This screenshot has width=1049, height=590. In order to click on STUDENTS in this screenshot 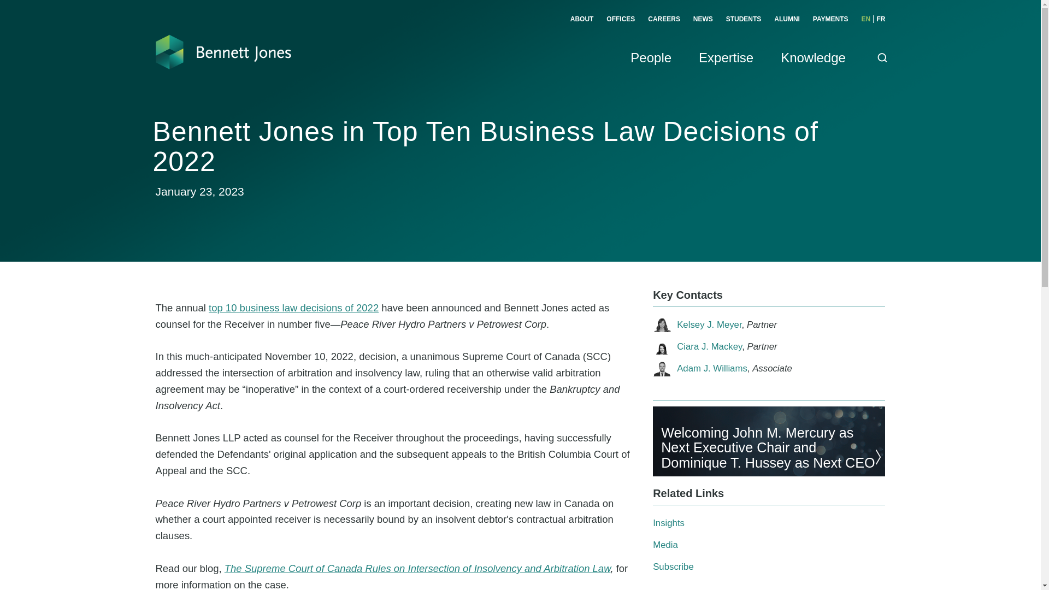, I will do `click(743, 19)`.